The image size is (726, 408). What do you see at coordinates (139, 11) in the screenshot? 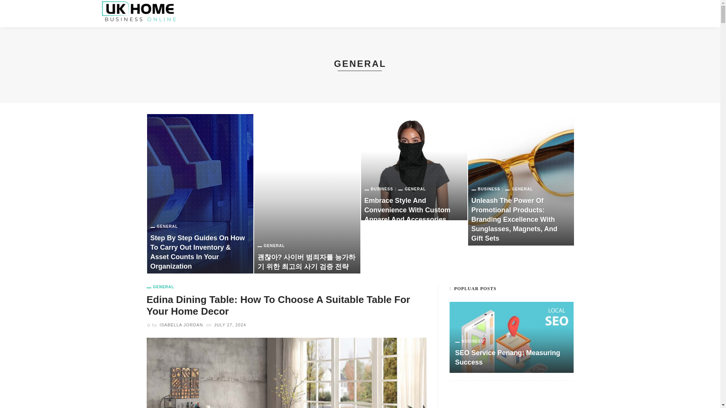
I see `Home Business Online` at bounding box center [139, 11].